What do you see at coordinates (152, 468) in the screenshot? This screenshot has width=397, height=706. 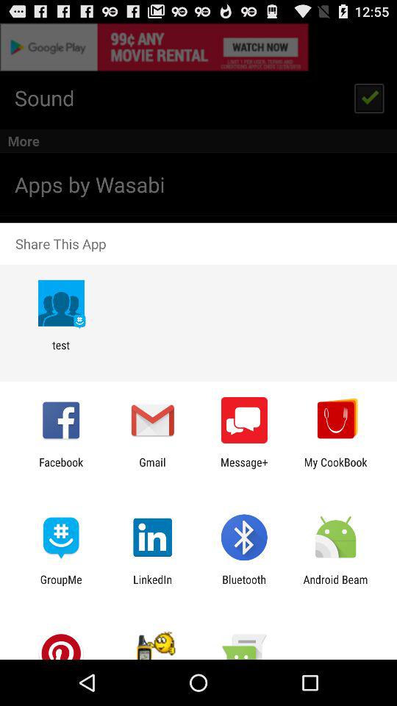 I see `choose app to the right of facebook app` at bounding box center [152, 468].